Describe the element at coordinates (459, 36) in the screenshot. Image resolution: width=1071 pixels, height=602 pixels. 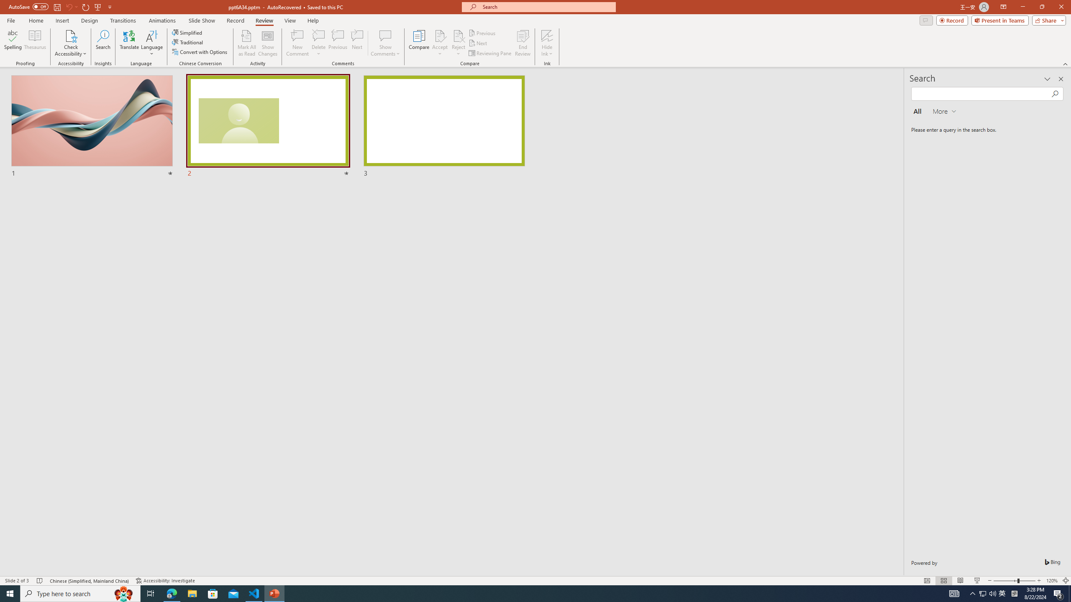
I see `Reject Change` at that location.